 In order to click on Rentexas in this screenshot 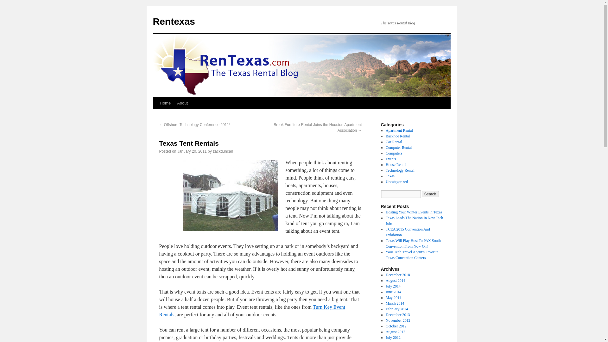, I will do `click(174, 21)`.